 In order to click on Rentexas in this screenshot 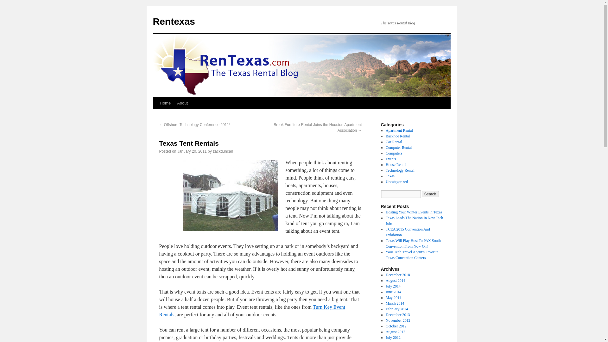, I will do `click(174, 21)`.